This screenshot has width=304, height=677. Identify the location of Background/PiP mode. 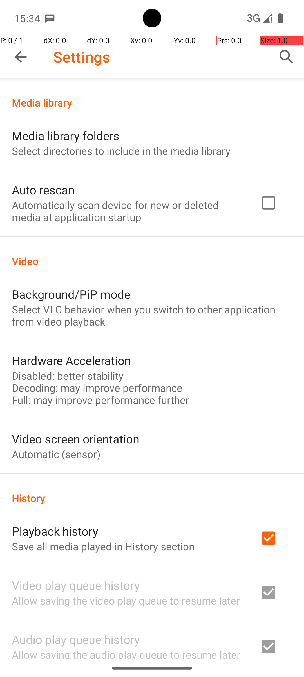
(71, 294).